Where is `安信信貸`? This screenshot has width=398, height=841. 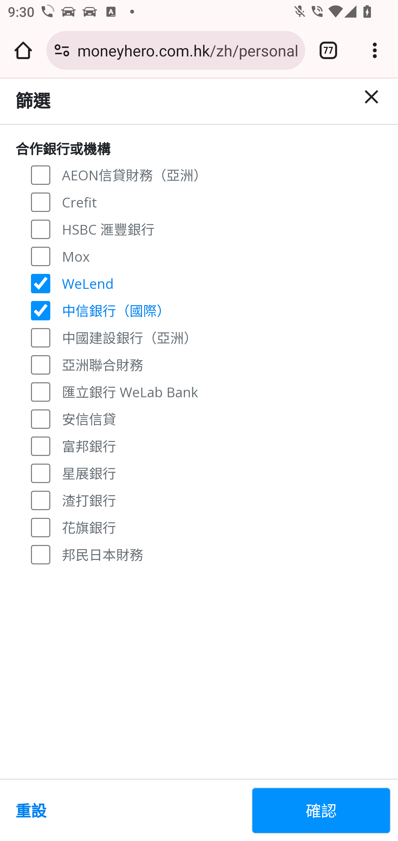
安信信貸 is located at coordinates (41, 419).